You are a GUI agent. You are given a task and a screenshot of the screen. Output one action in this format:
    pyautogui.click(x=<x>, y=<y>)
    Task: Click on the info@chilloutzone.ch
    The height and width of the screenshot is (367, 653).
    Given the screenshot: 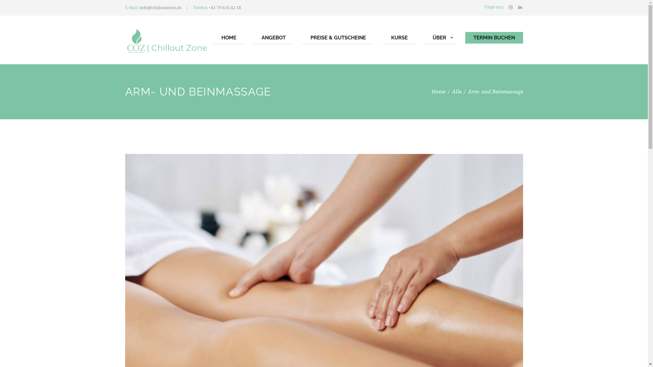 What is the action you would take?
    pyautogui.click(x=161, y=8)
    